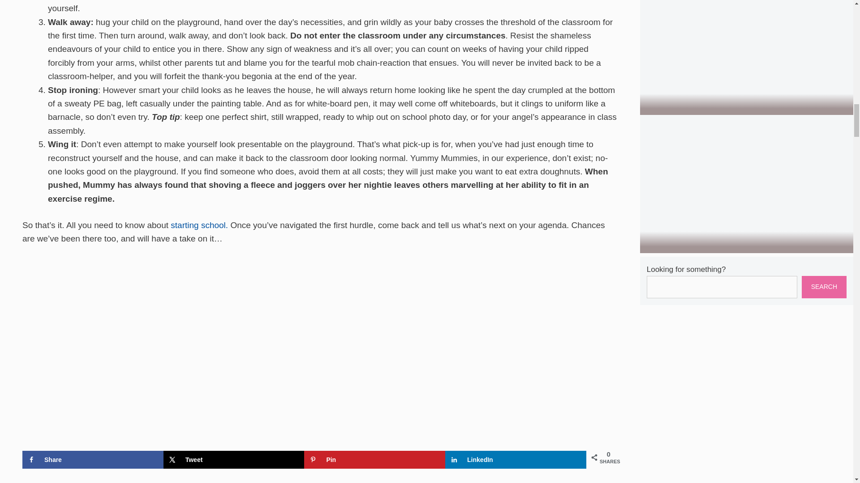 This screenshot has height=483, width=860. What do you see at coordinates (92, 459) in the screenshot?
I see `Share on Facebook` at bounding box center [92, 459].